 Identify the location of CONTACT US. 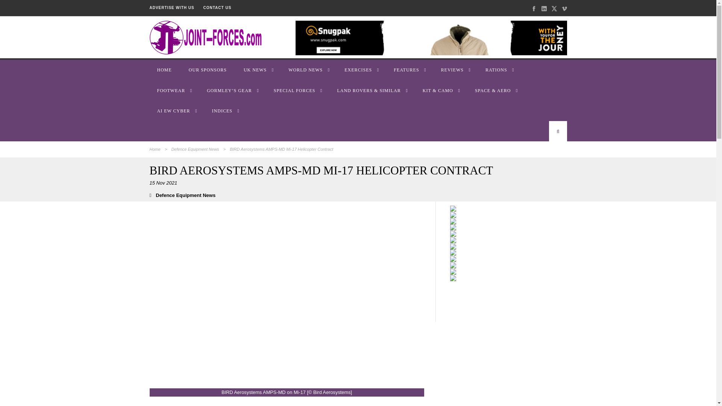
(217, 8).